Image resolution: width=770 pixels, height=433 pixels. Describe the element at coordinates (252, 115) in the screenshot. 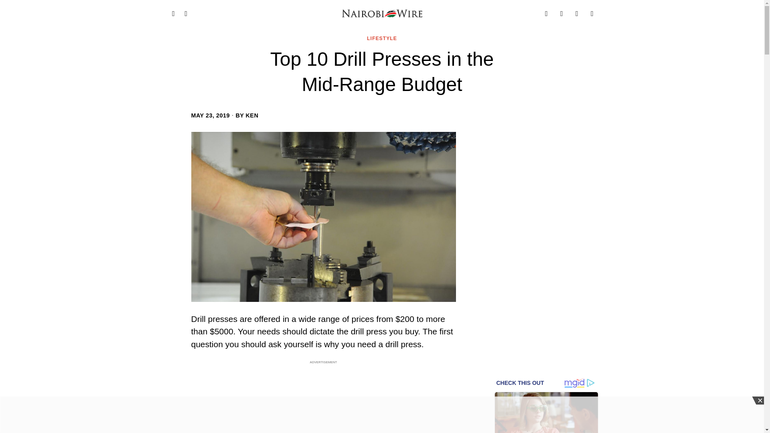

I see `KEN` at that location.